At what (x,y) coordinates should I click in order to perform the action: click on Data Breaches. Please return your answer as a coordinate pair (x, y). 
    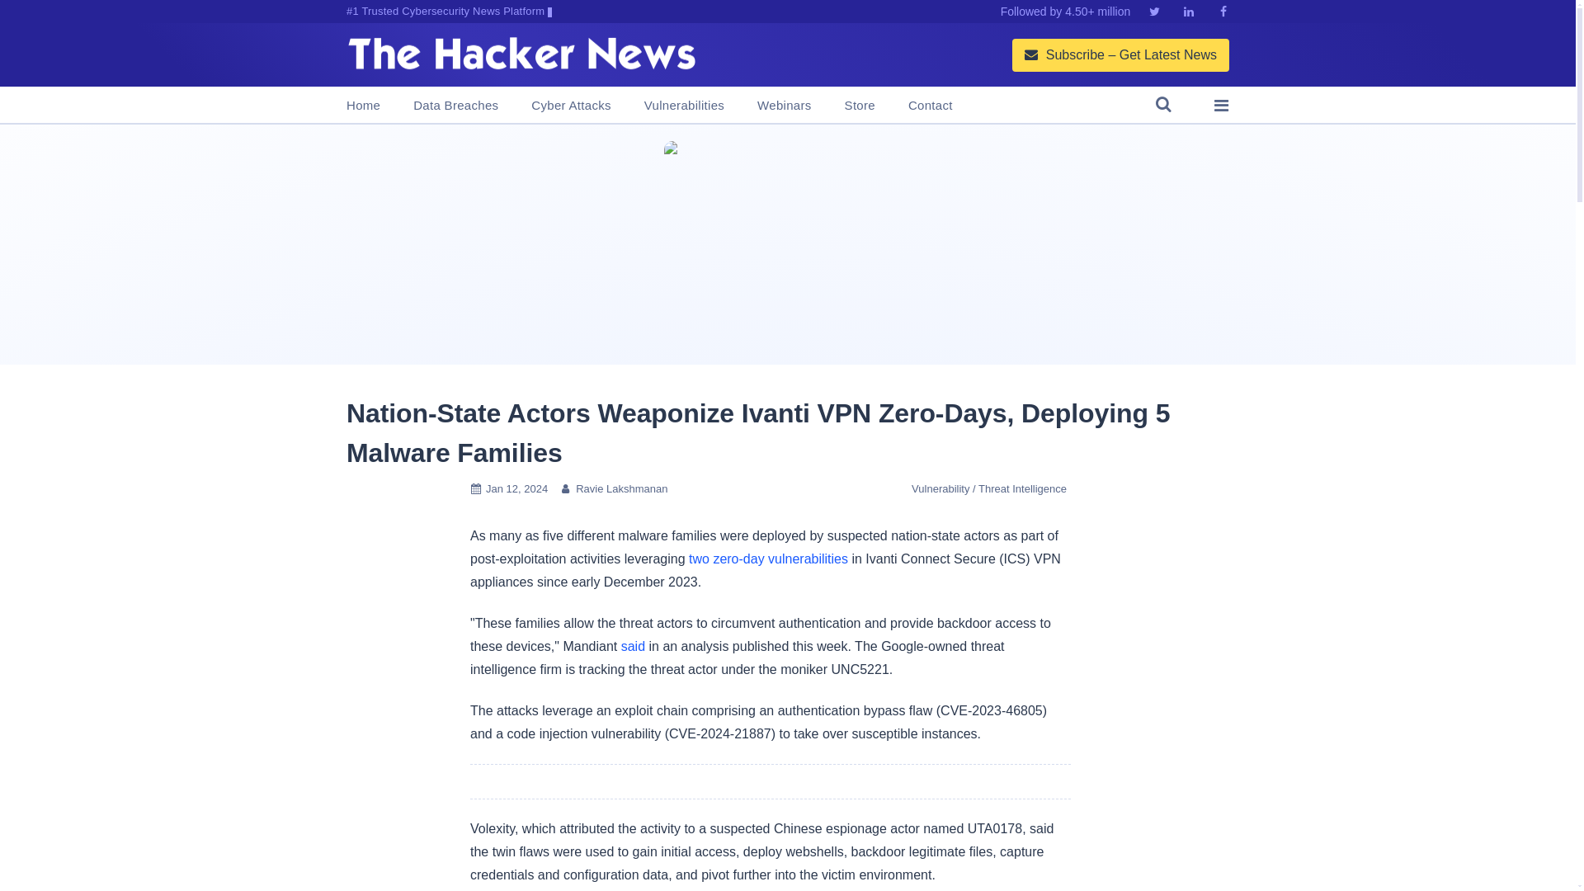
    Looking at the image, I should click on (455, 106).